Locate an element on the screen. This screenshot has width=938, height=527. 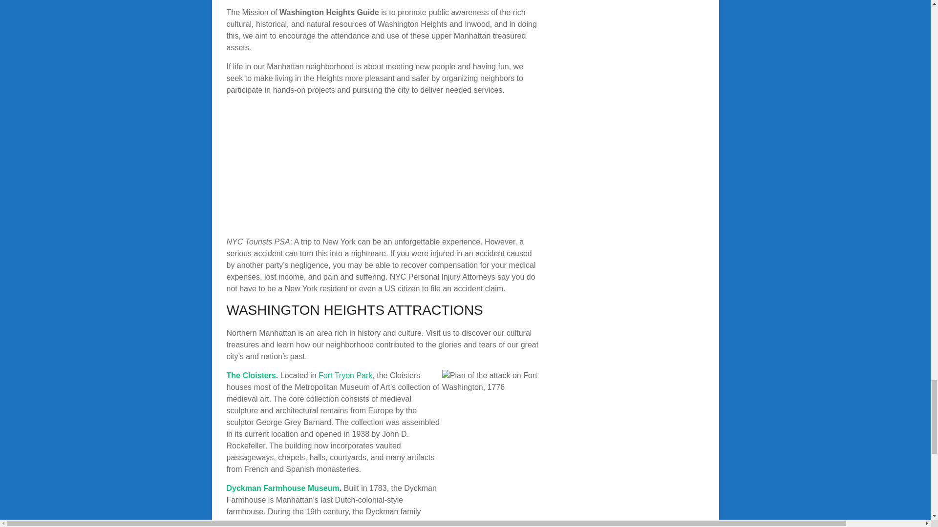
The Cloisters is located at coordinates (251, 375).